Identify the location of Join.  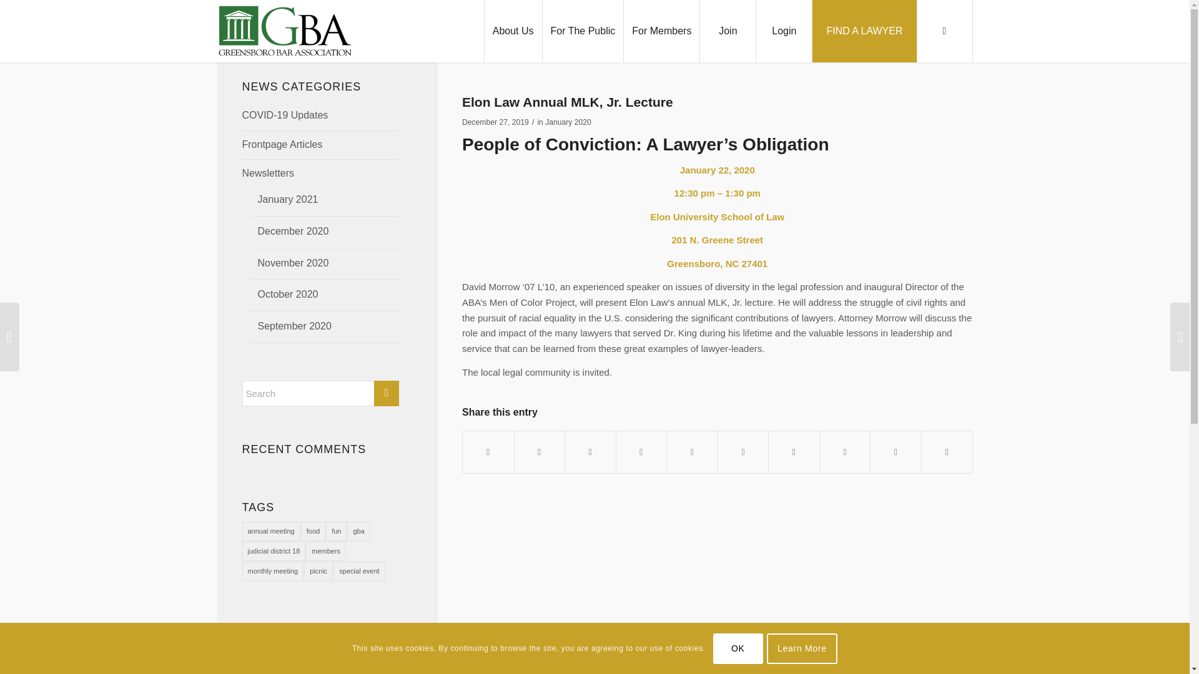
(727, 31).